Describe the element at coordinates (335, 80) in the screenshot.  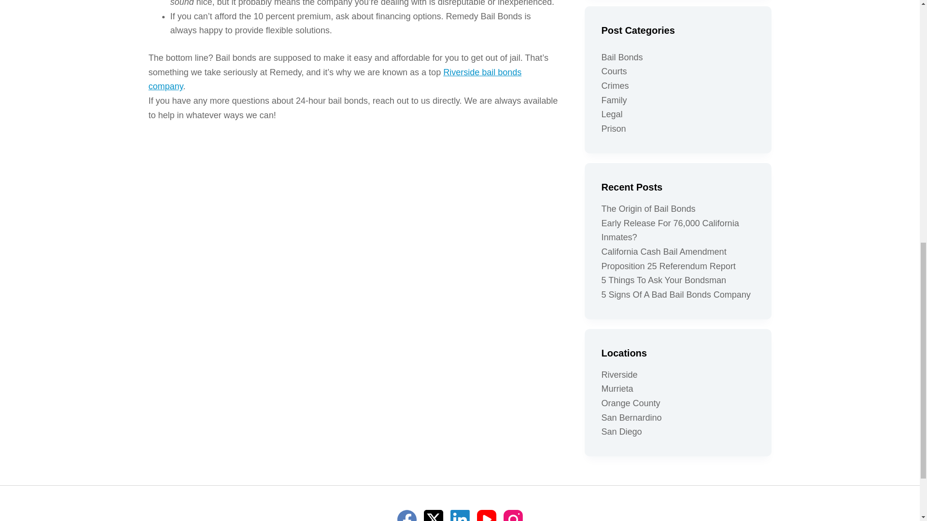
I see `Riverside bail bonds company` at that location.